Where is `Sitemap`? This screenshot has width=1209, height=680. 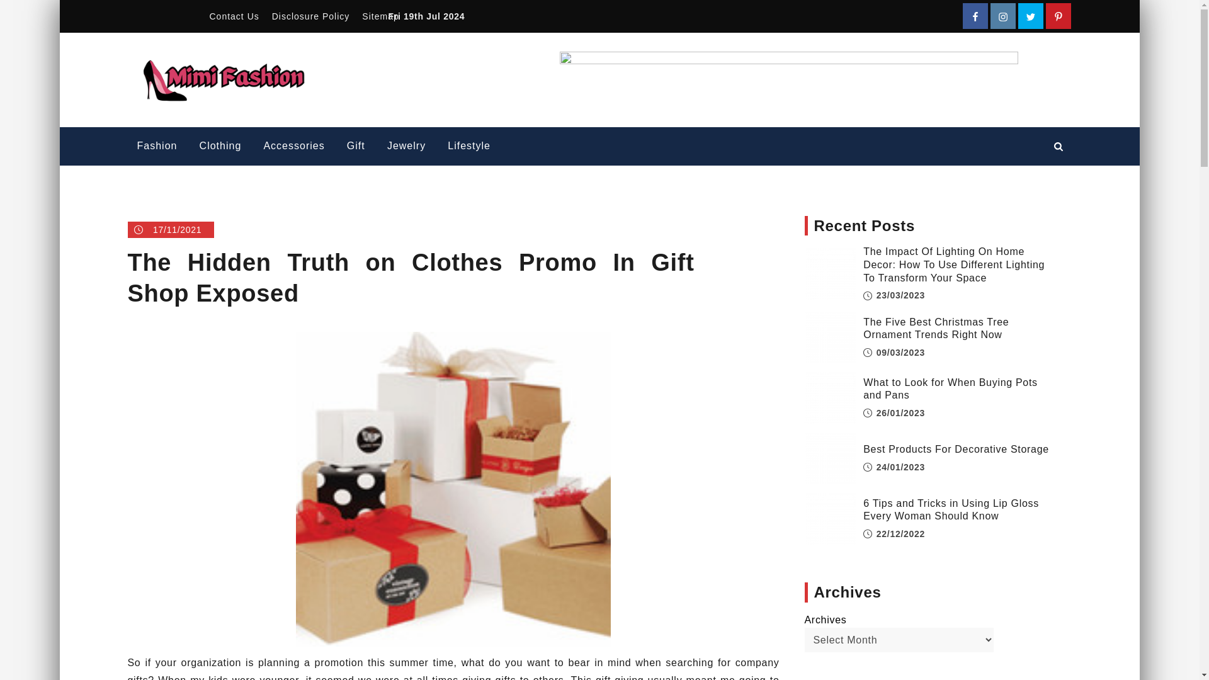
Sitemap is located at coordinates (380, 16).